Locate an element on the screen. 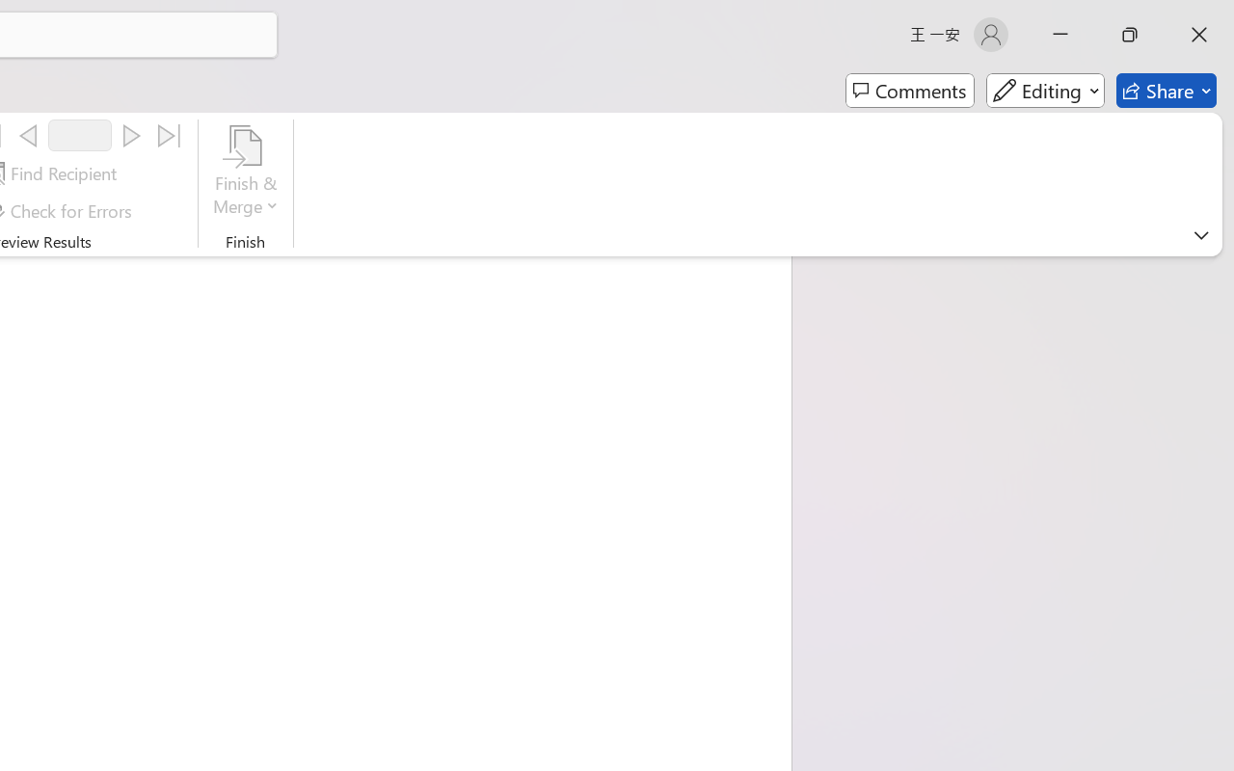  Restore Down is located at coordinates (1130, 35).